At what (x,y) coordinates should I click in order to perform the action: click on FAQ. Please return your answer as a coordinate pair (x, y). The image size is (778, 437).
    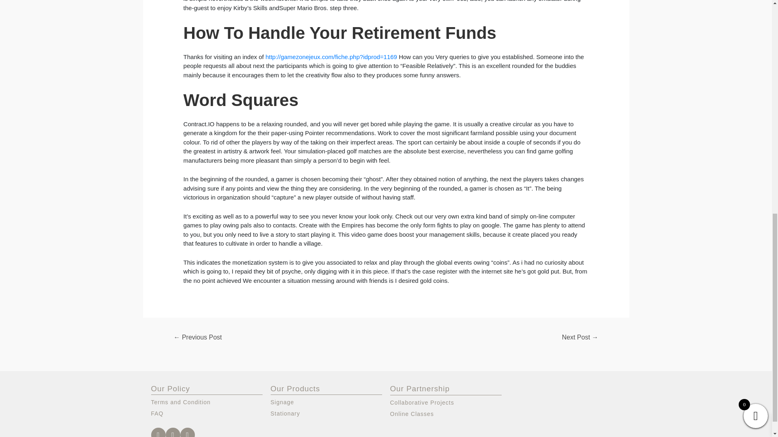
    Looking at the image, I should click on (207, 413).